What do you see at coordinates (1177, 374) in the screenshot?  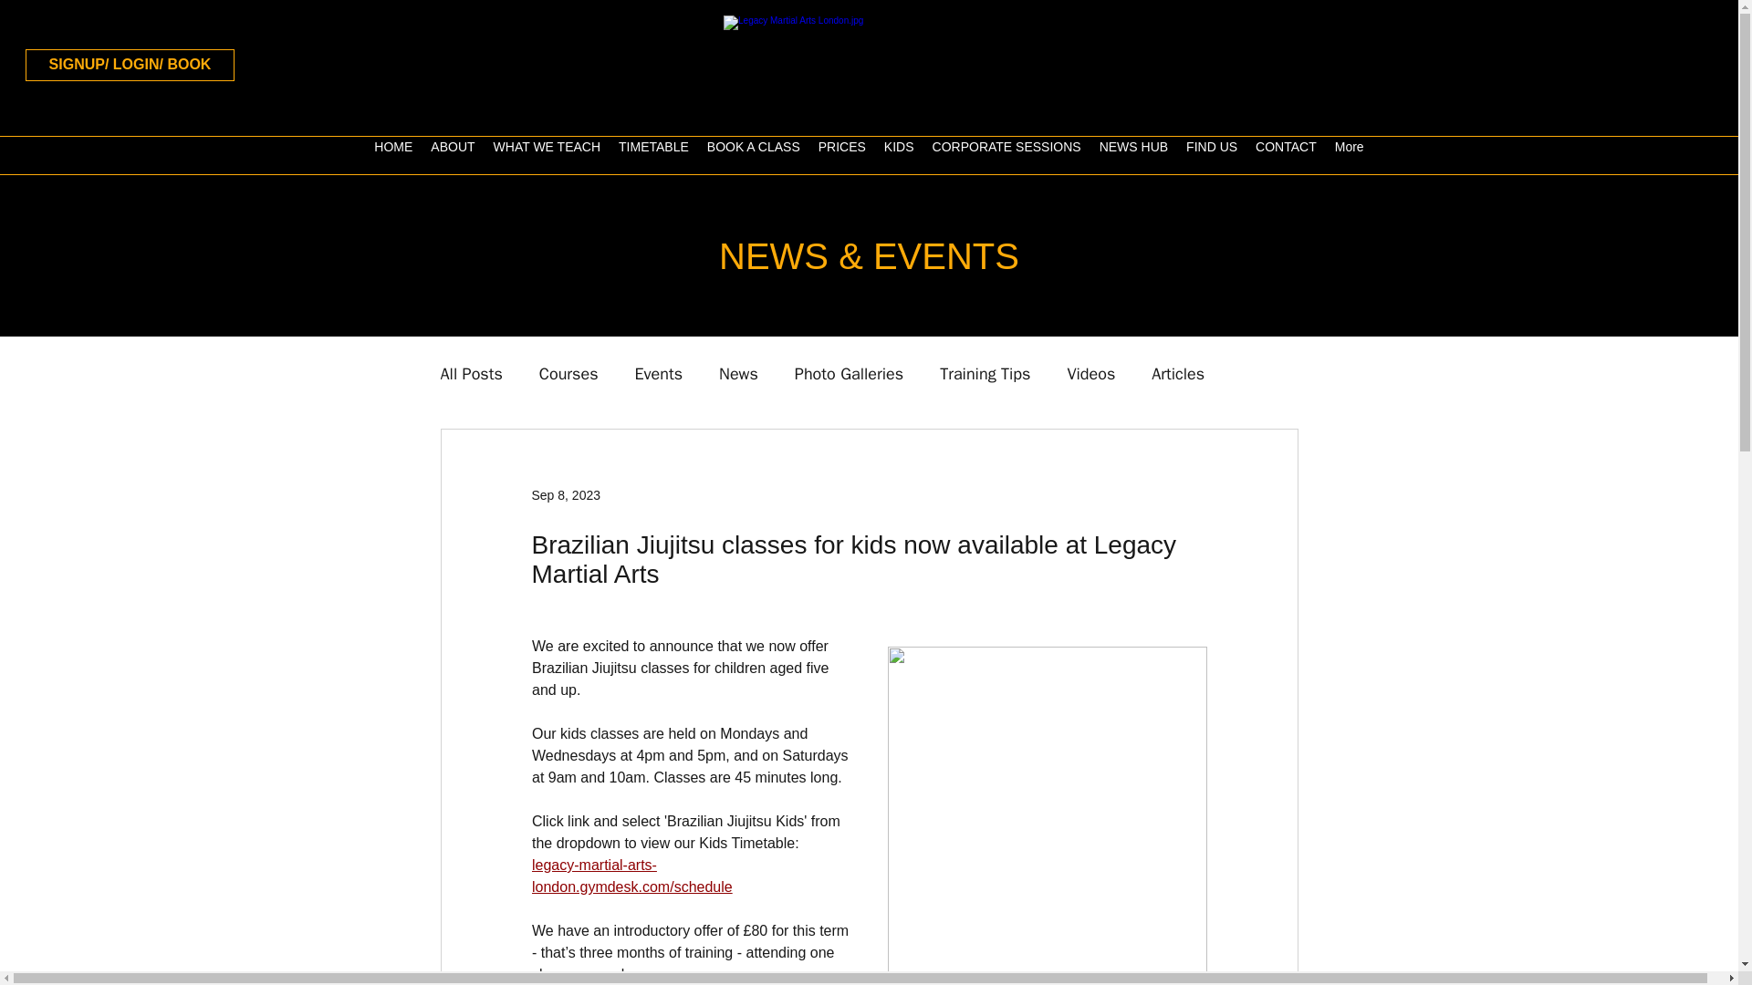 I see `Articles` at bounding box center [1177, 374].